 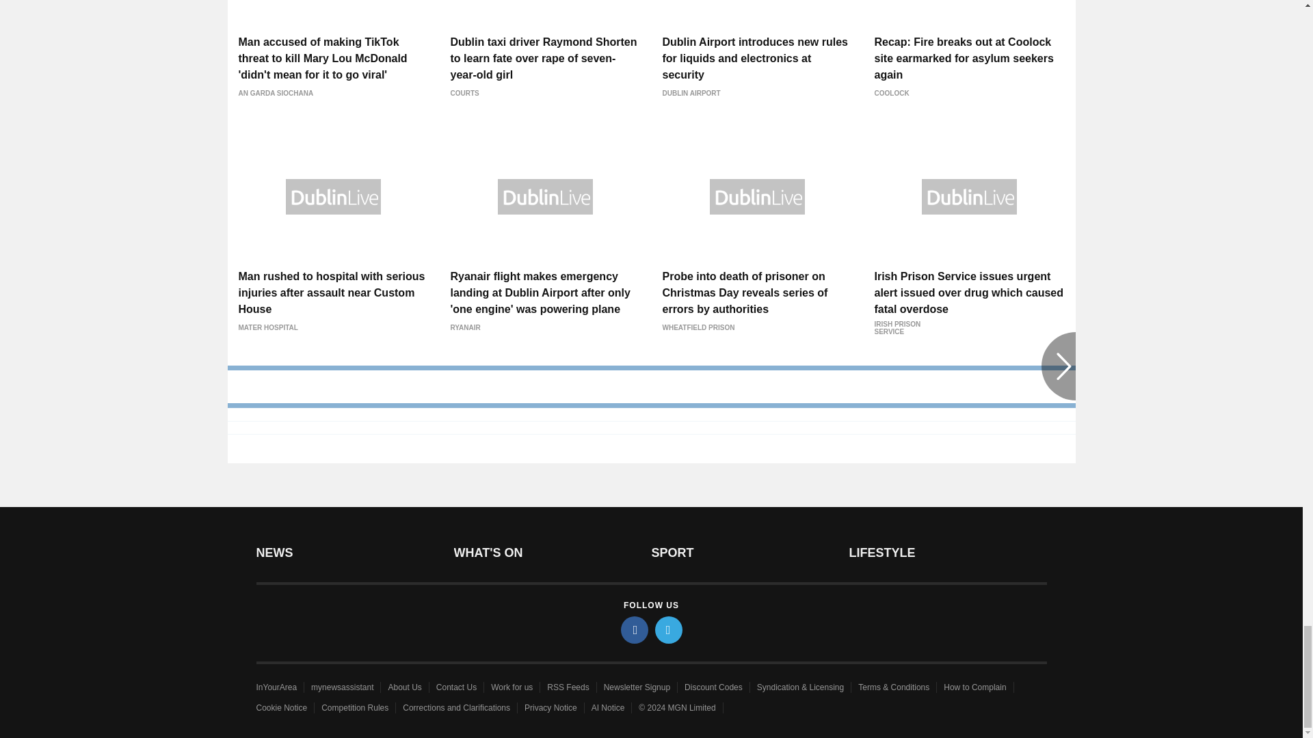 I want to click on facebook, so click(x=635, y=629).